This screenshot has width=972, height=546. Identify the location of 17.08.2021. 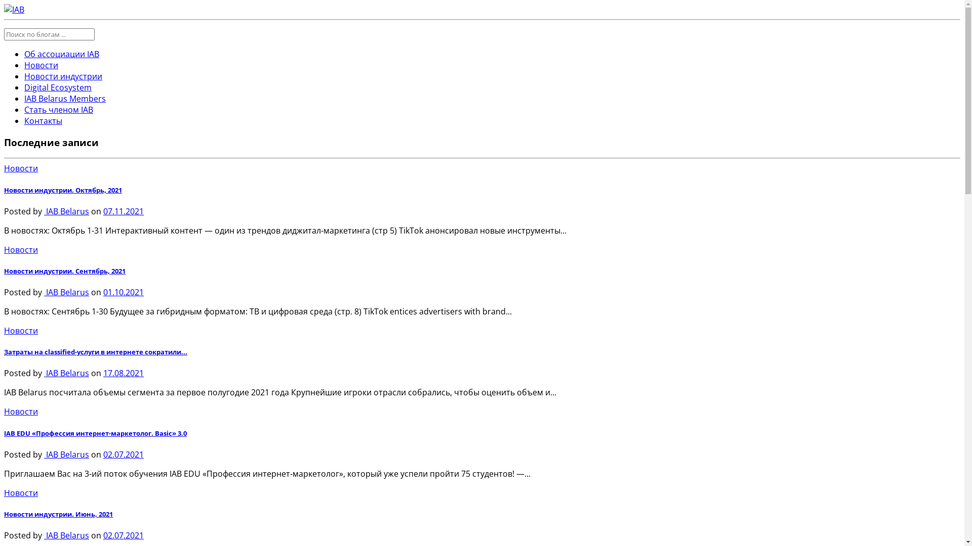
(124, 373).